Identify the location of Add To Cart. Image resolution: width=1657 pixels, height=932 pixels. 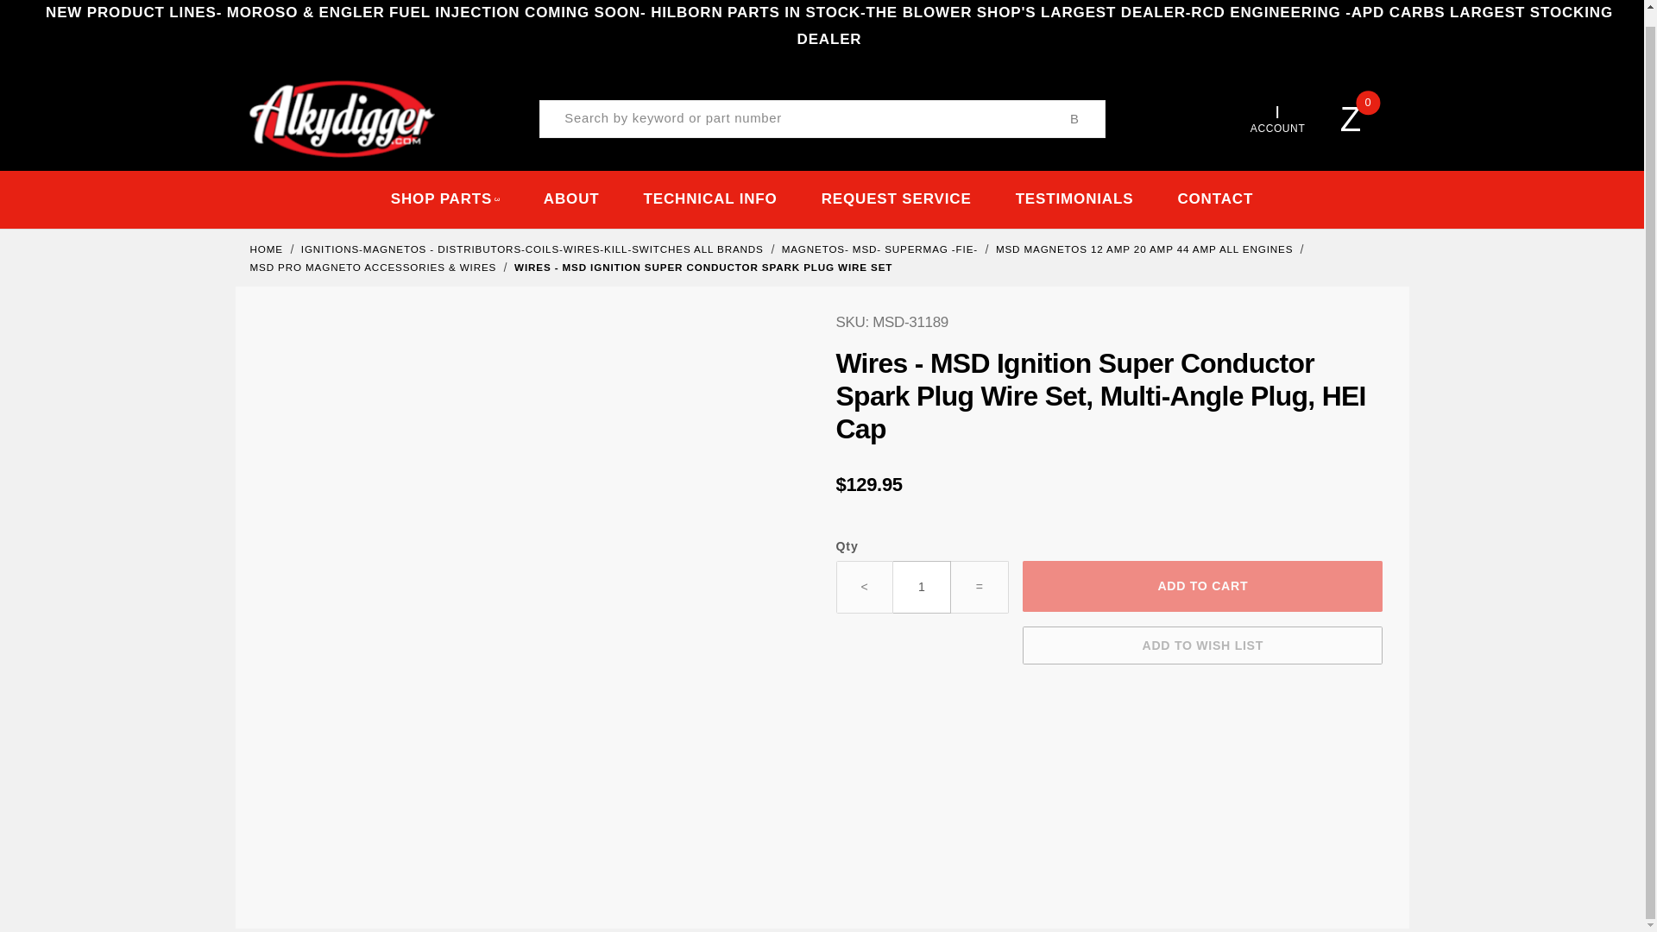
(1201, 586).